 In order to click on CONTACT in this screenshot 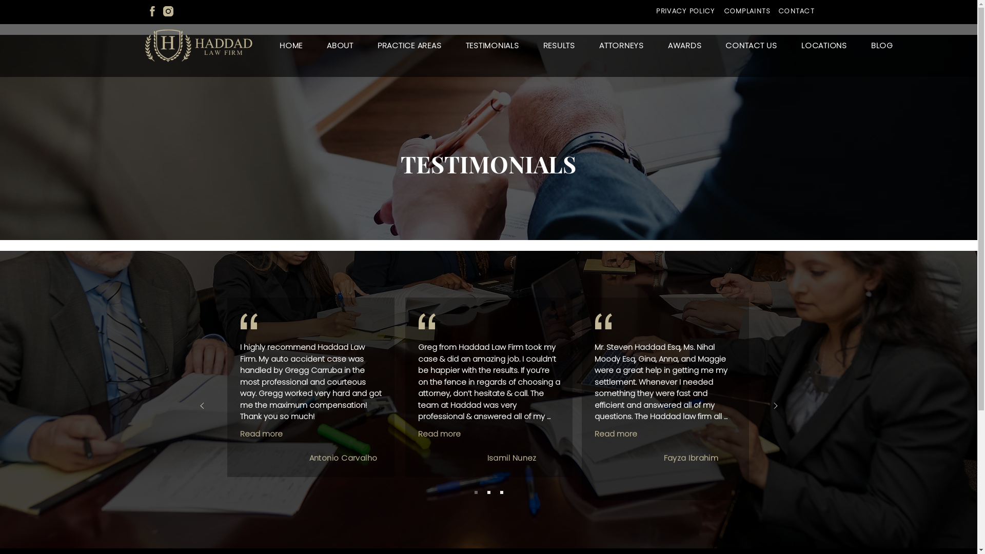, I will do `click(797, 11)`.